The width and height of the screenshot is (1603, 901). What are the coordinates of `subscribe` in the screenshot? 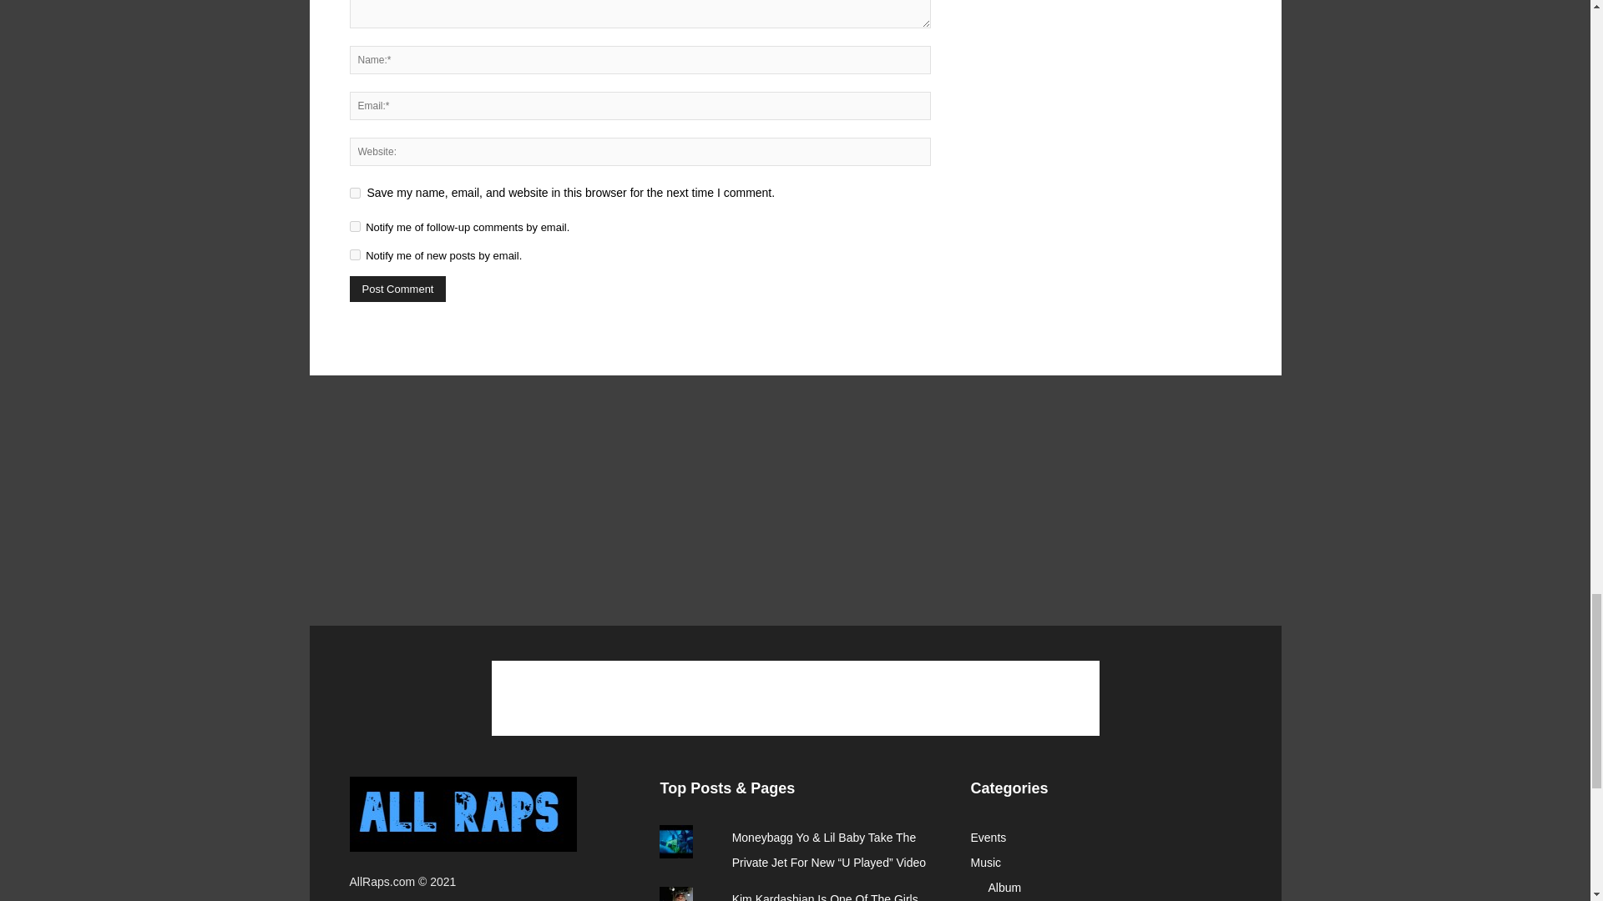 It's located at (354, 255).